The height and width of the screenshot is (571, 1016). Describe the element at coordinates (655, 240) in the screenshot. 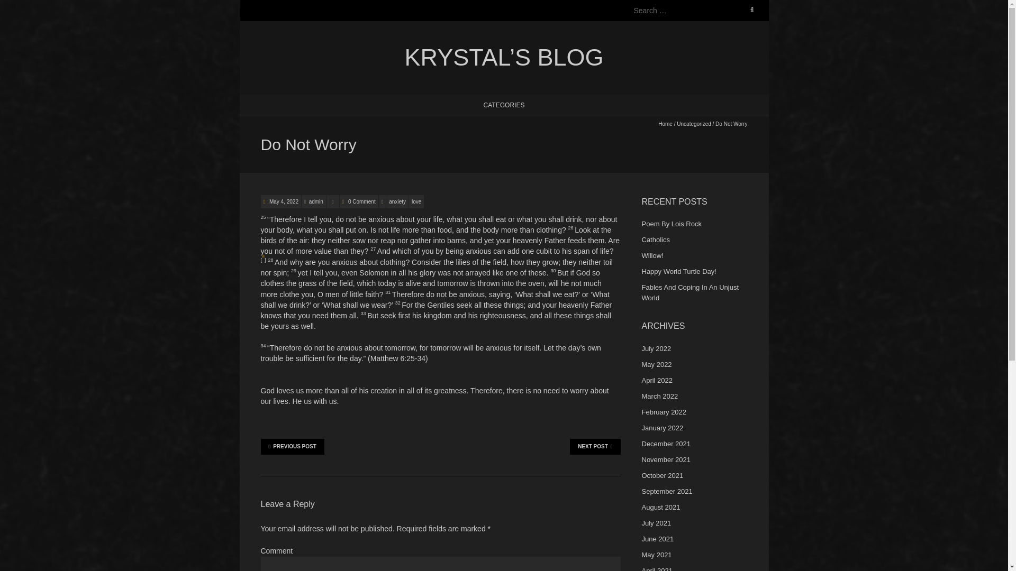

I see `Catholics` at that location.